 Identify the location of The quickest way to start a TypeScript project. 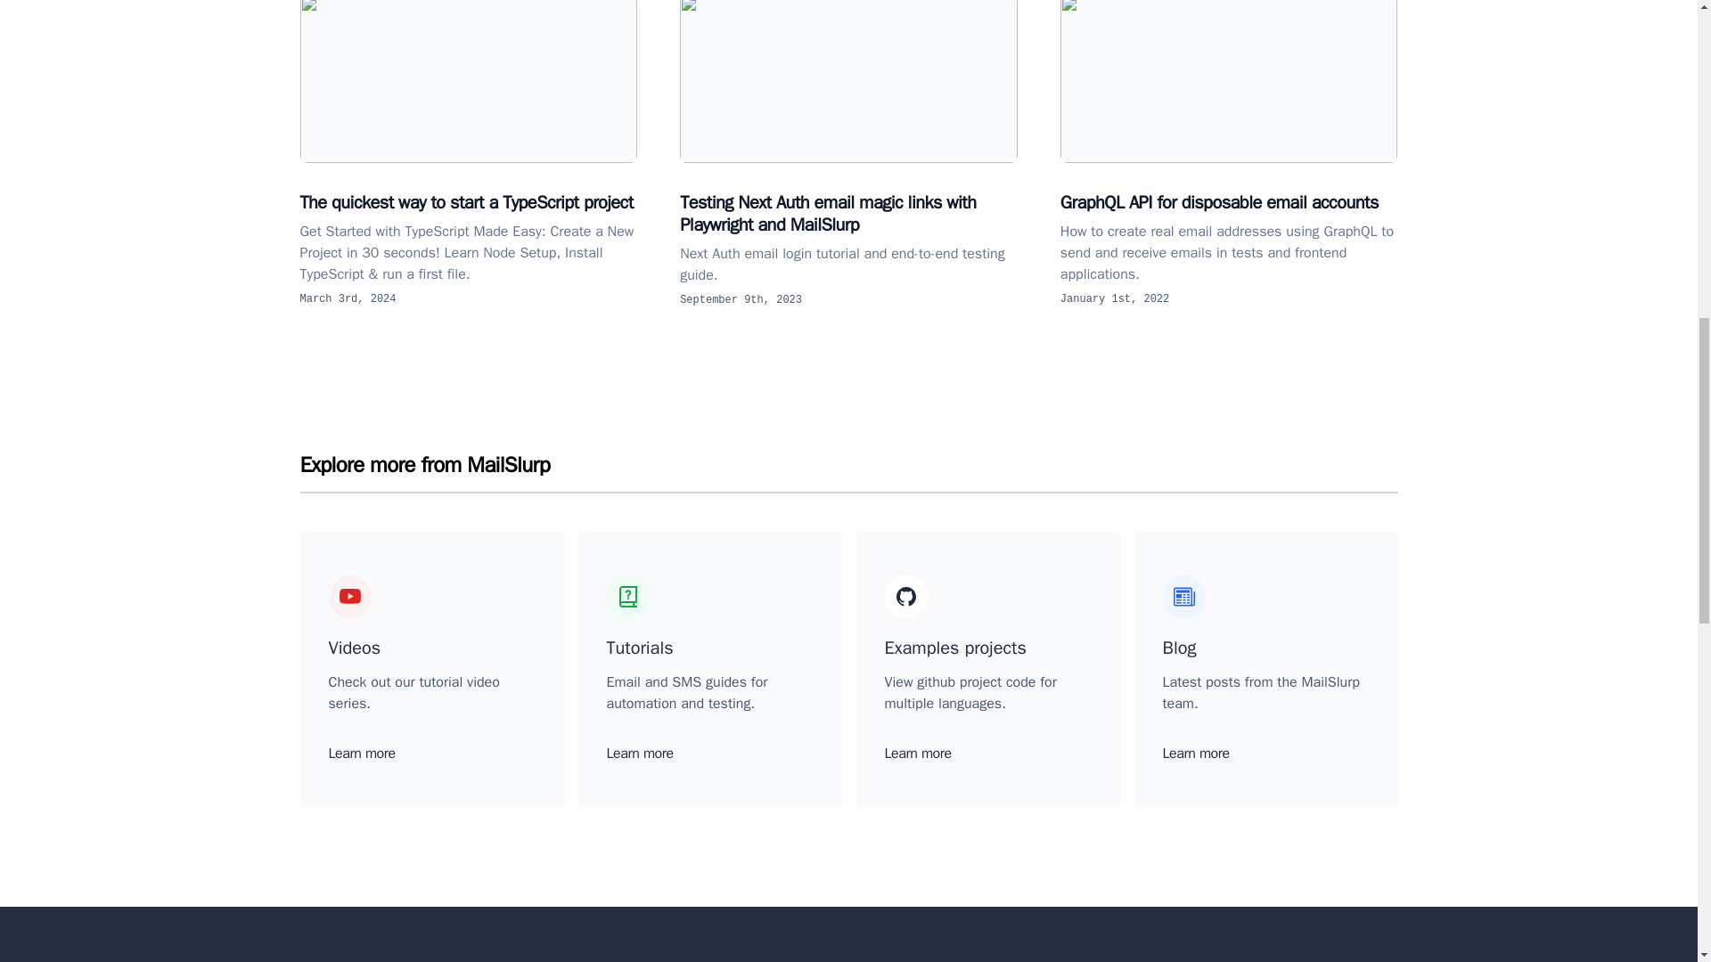
(466, 201).